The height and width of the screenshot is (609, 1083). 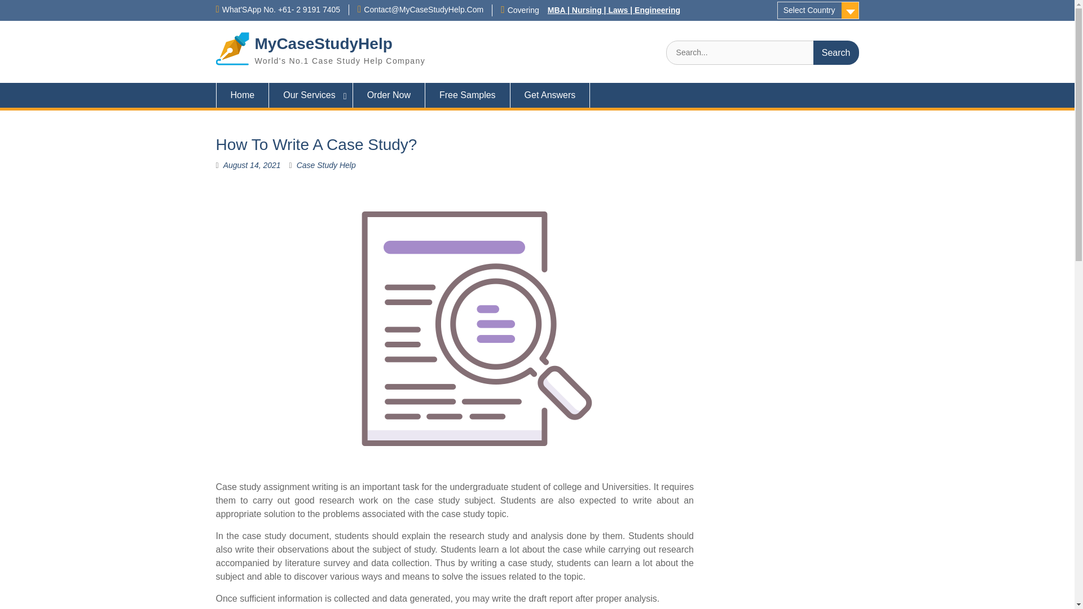 What do you see at coordinates (252, 165) in the screenshot?
I see `August 14, 2021` at bounding box center [252, 165].